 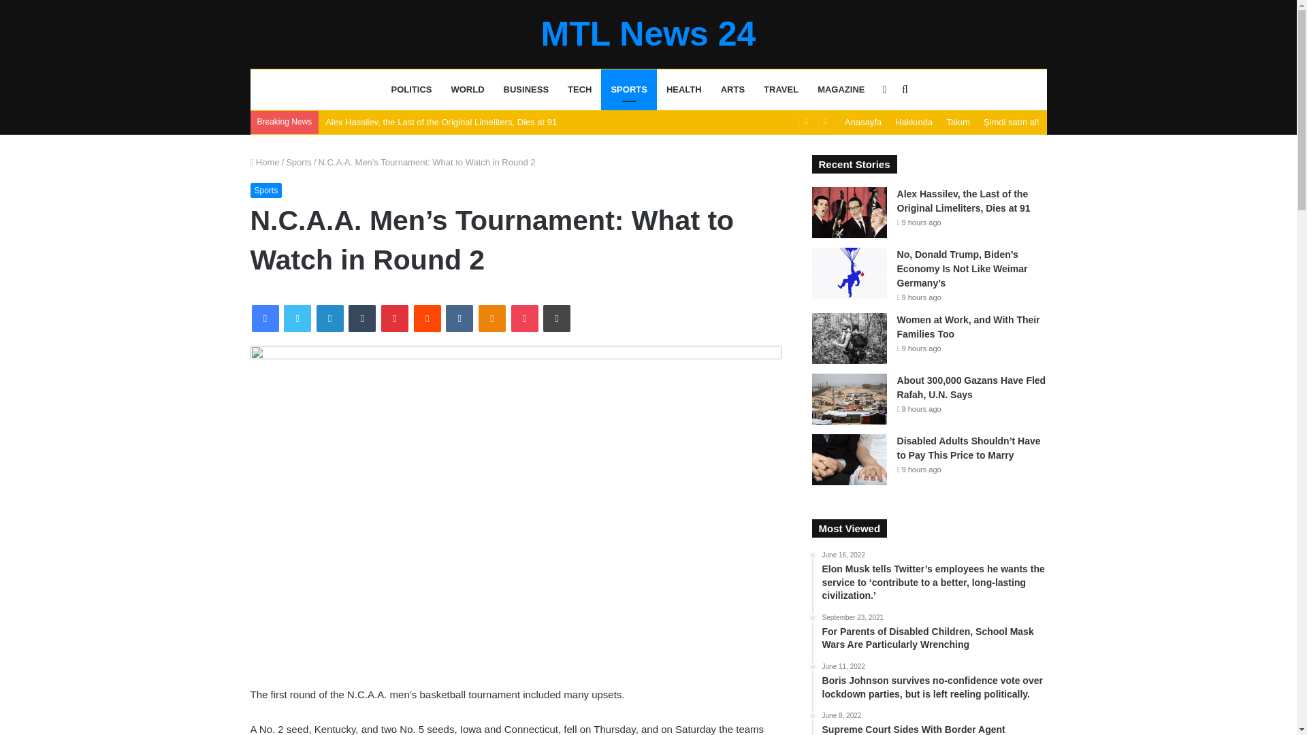 I want to click on Reddit, so click(x=427, y=318).